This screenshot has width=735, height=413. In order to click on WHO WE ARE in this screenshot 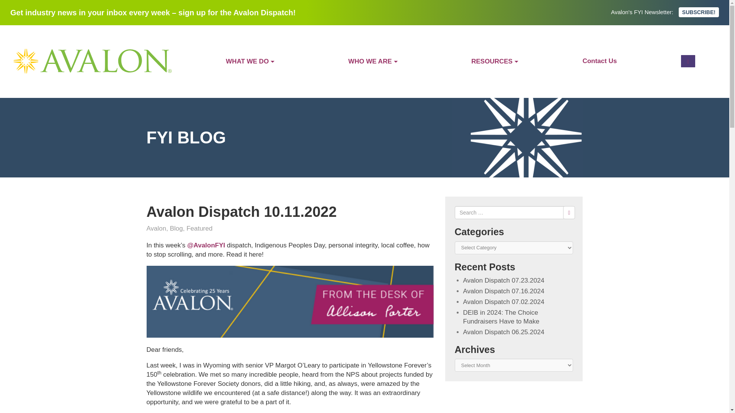, I will do `click(373, 61)`.